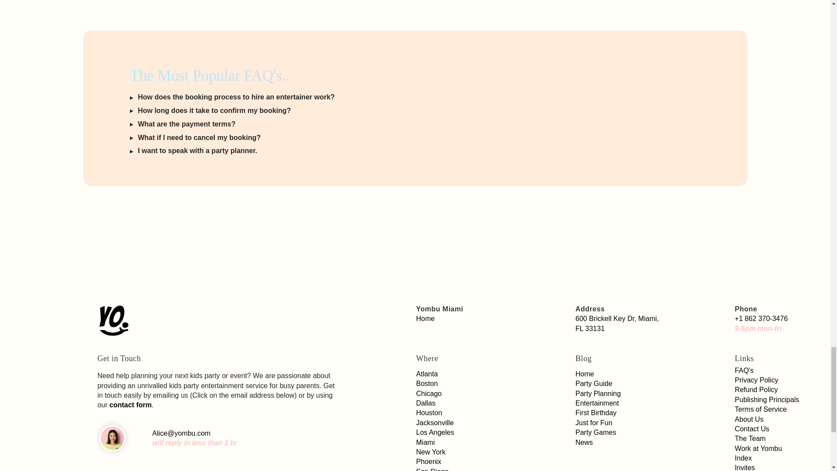  Describe the element at coordinates (617, 318) in the screenshot. I see `600 Brickell Key Dr, Miami,` at that location.